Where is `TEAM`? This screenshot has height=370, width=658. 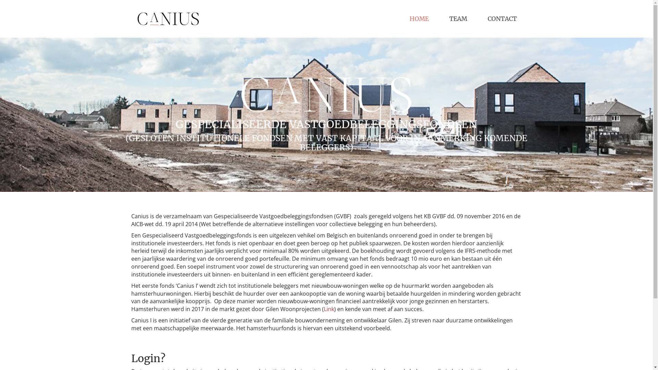 TEAM is located at coordinates (458, 19).